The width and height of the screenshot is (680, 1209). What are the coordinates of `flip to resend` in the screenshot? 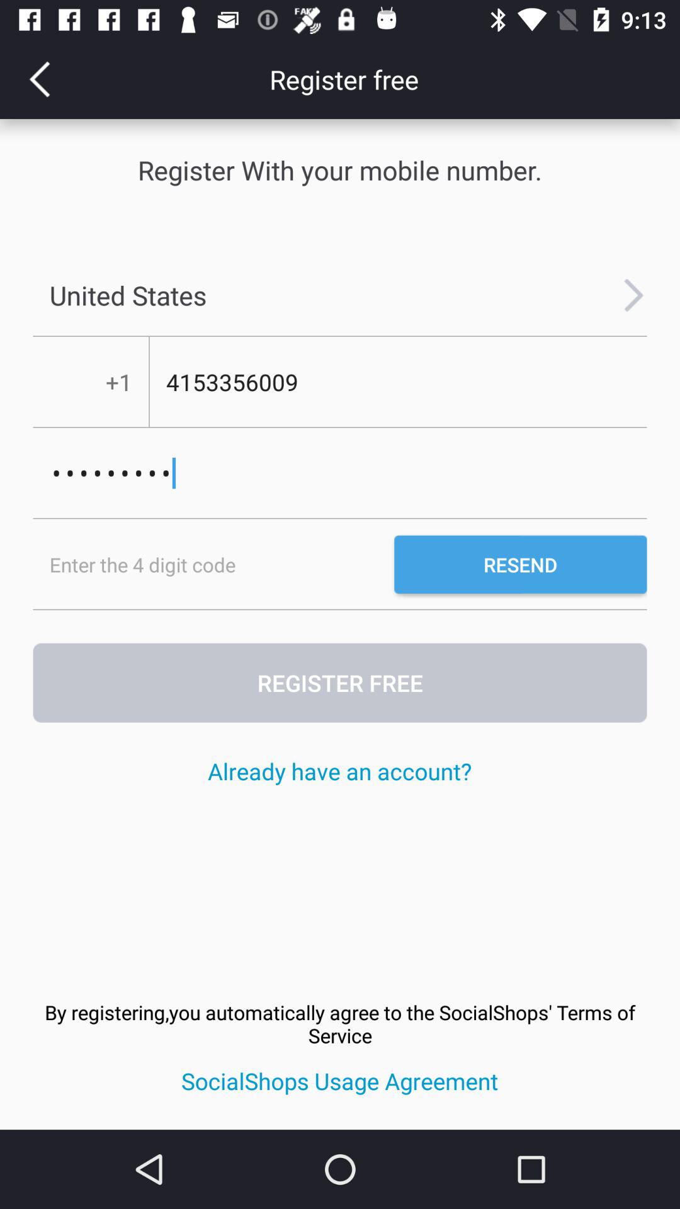 It's located at (520, 564).